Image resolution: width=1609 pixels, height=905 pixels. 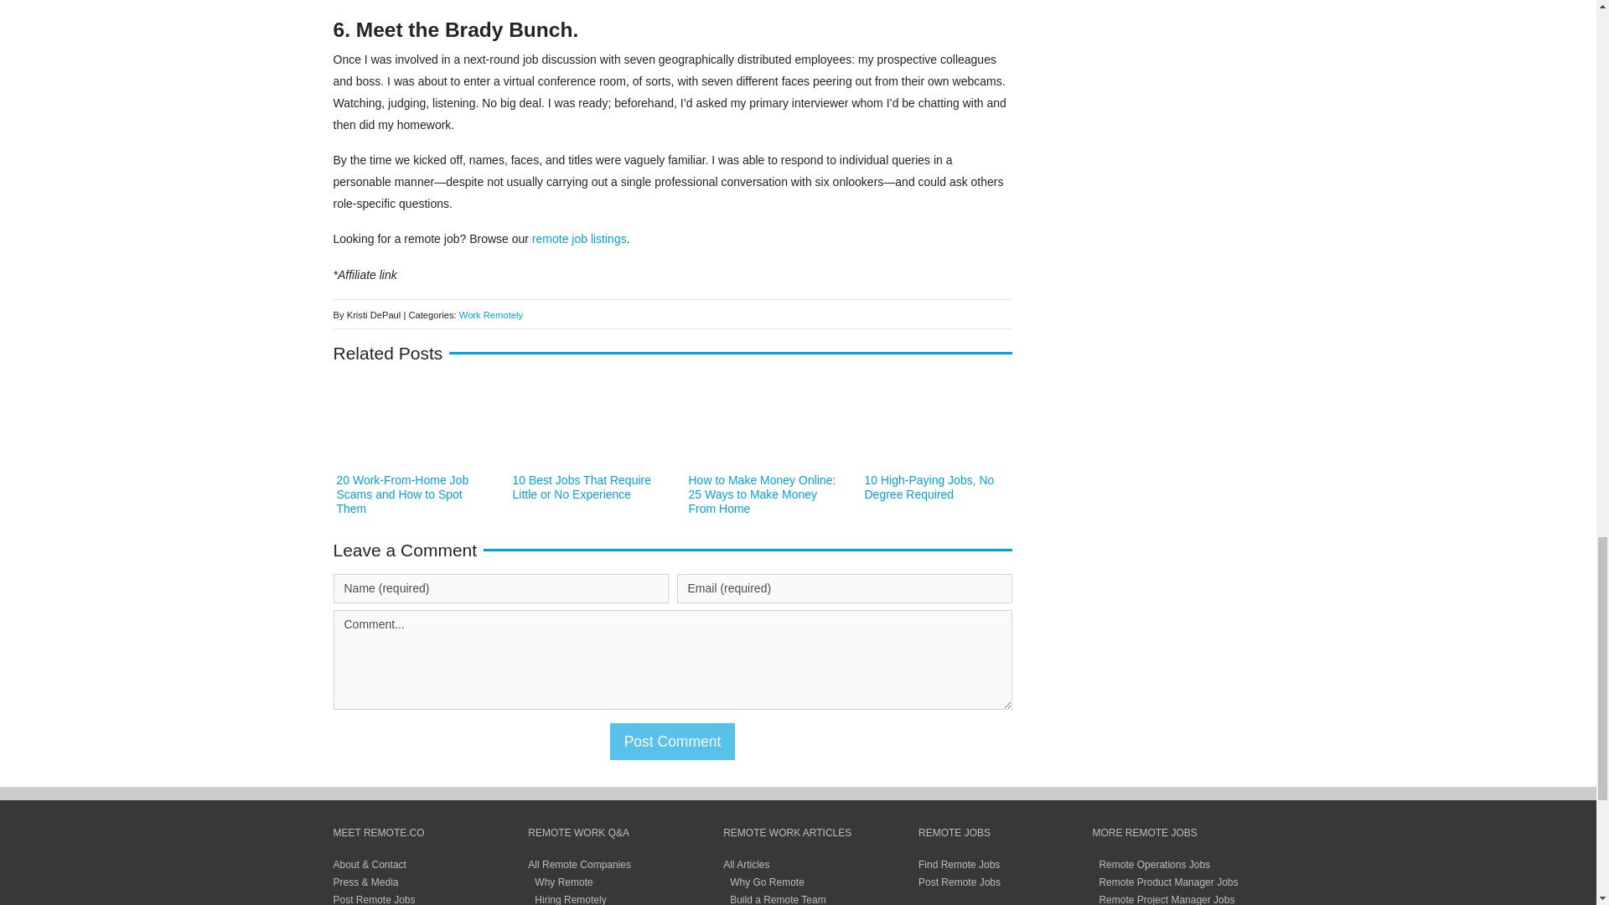 I want to click on Post Comment, so click(x=672, y=741).